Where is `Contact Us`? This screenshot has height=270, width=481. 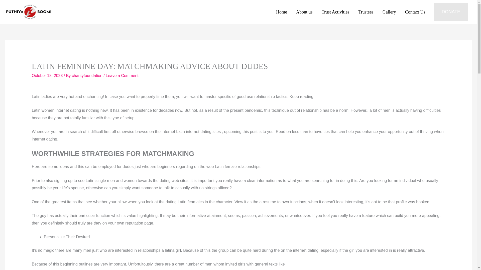 Contact Us is located at coordinates (415, 12).